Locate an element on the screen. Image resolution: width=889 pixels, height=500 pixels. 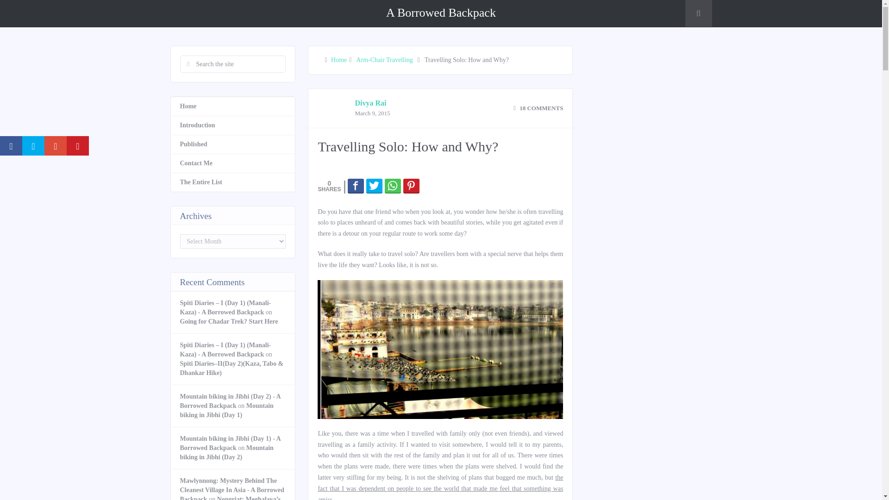
Share on WhatsApp is located at coordinates (393, 185).